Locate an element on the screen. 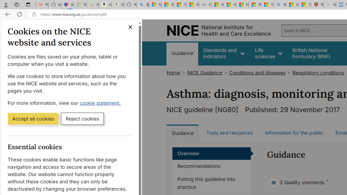  Reject cookies is located at coordinates (82, 118).